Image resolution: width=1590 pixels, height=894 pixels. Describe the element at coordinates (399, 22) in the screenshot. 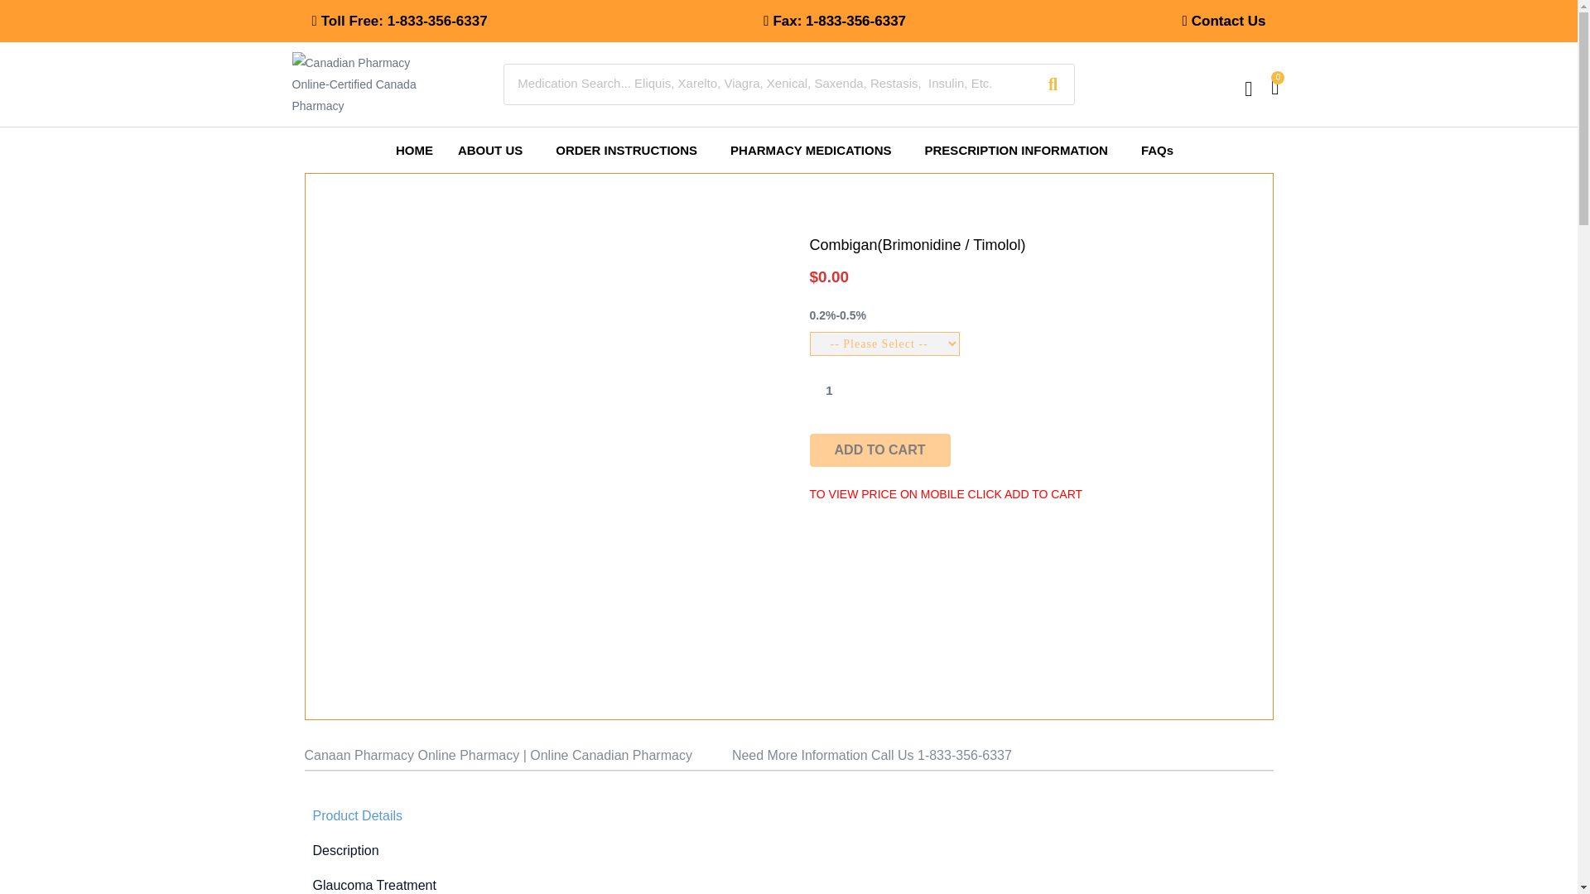

I see `Toll Free: 1-833-356-6337` at that location.